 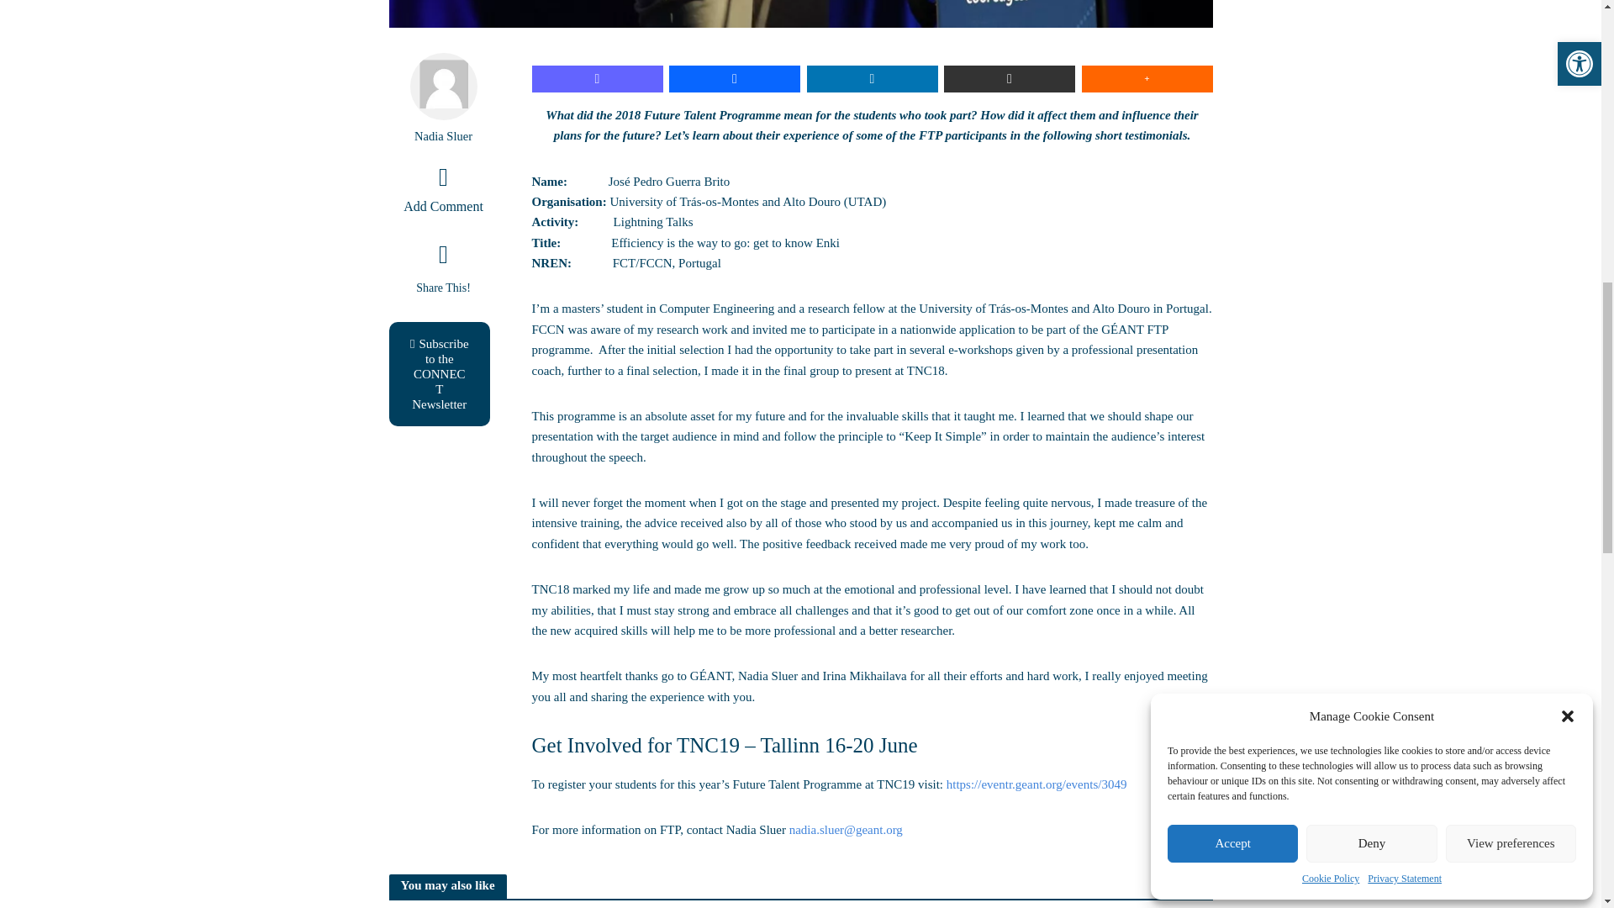 I want to click on Short link, so click(x=1009, y=79).